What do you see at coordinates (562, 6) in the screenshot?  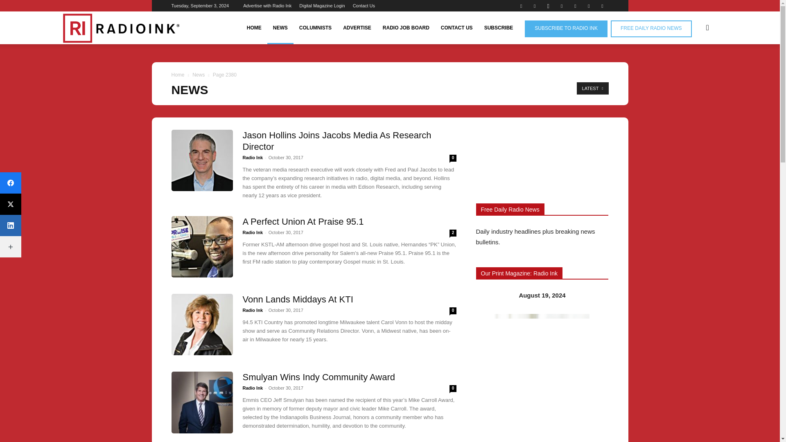 I see `Linkedin` at bounding box center [562, 6].